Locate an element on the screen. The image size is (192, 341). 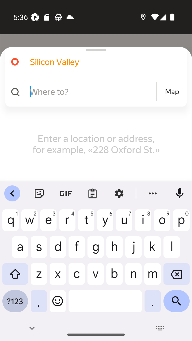
Silicon Valley is located at coordinates (100, 62).